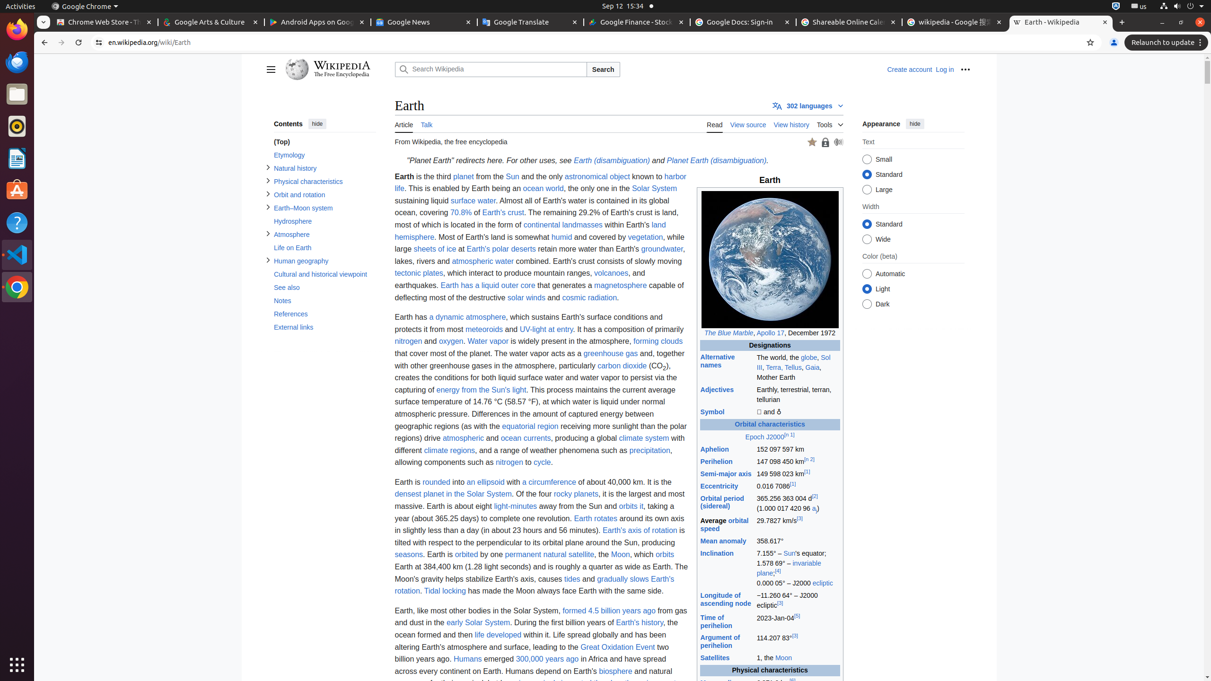 This screenshot has height=681, width=1211. What do you see at coordinates (597, 176) in the screenshot?
I see `astronomical object` at bounding box center [597, 176].